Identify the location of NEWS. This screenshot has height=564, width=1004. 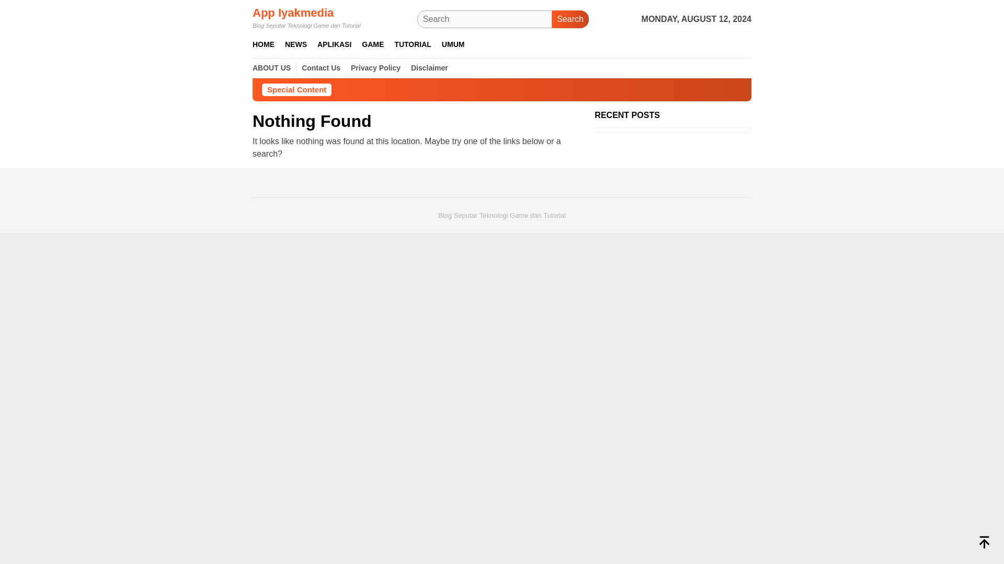
(296, 45).